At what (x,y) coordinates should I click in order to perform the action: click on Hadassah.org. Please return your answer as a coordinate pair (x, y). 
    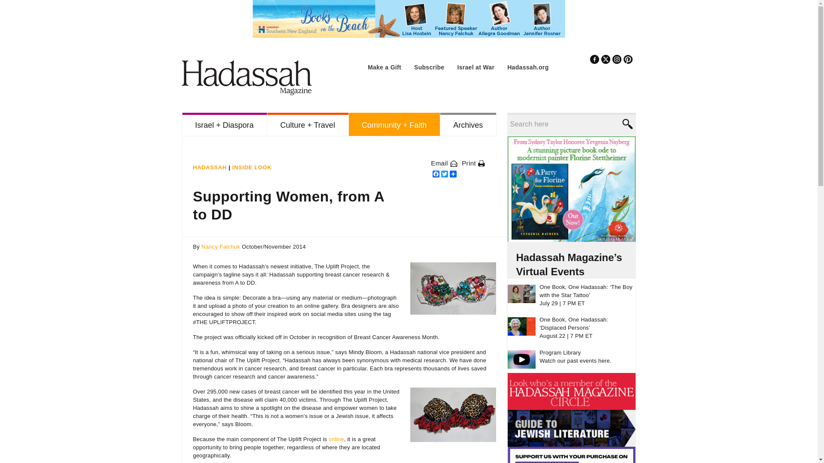
    Looking at the image, I should click on (528, 67).